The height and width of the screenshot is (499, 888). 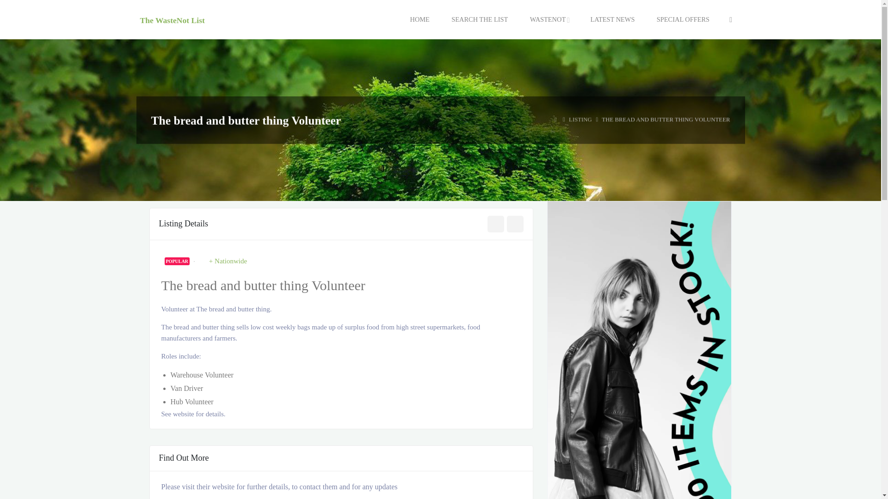 What do you see at coordinates (172, 19) in the screenshot?
I see `The WasteNot List` at bounding box center [172, 19].